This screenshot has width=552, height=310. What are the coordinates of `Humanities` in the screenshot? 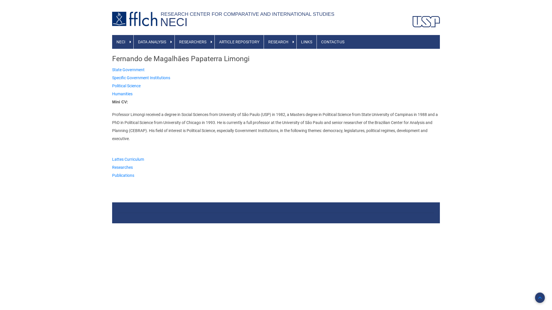 It's located at (122, 94).